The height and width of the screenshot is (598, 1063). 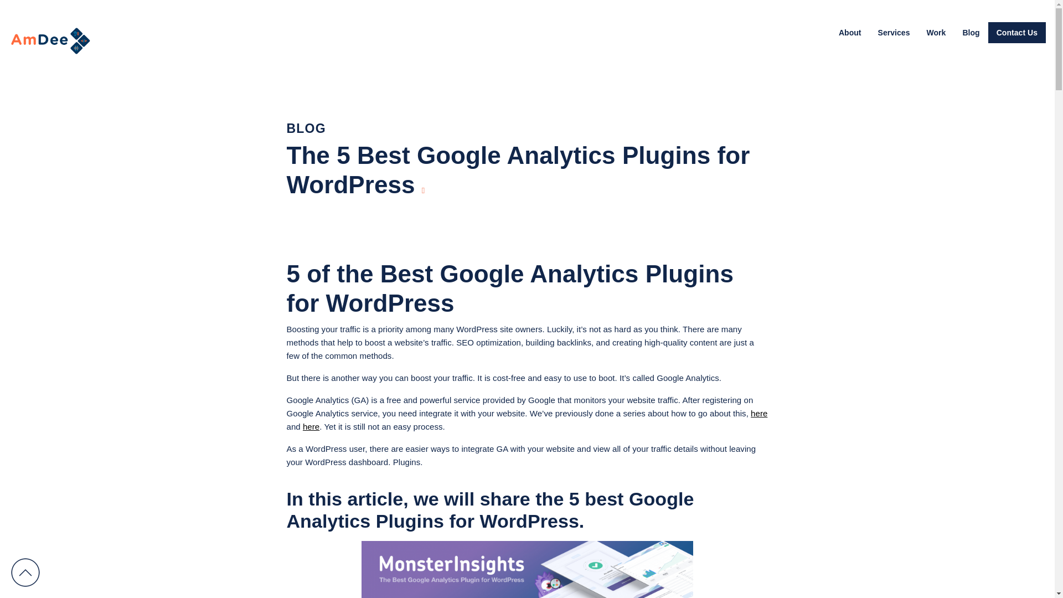 What do you see at coordinates (758, 413) in the screenshot?
I see `here` at bounding box center [758, 413].